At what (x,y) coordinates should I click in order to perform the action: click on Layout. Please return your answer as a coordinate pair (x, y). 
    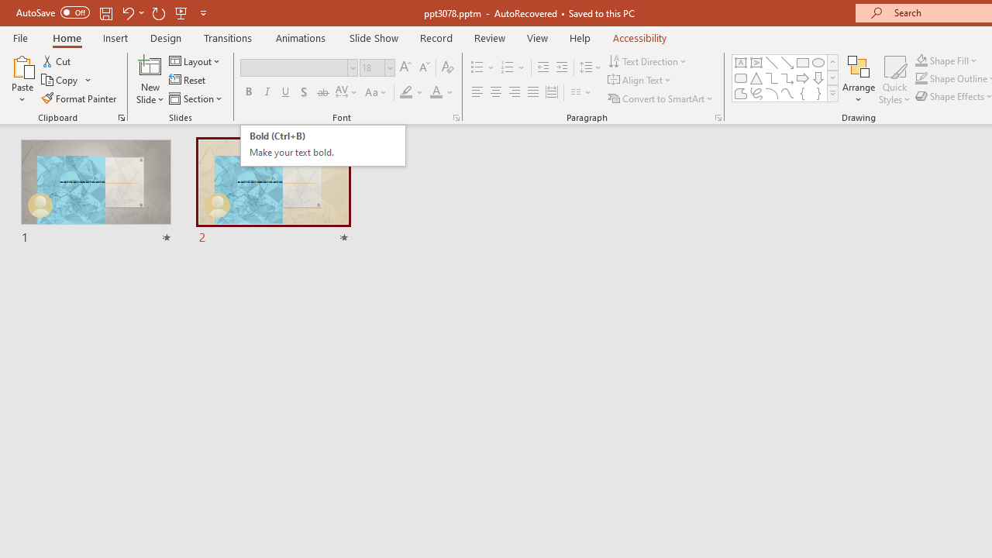
    Looking at the image, I should click on (195, 60).